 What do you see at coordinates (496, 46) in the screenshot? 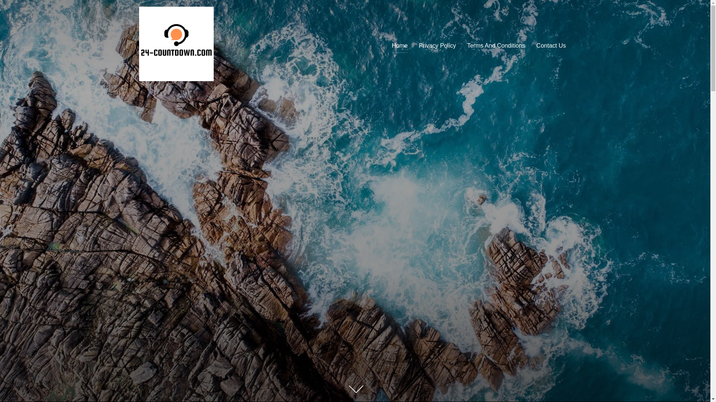
I see `Terms And Conditions` at bounding box center [496, 46].